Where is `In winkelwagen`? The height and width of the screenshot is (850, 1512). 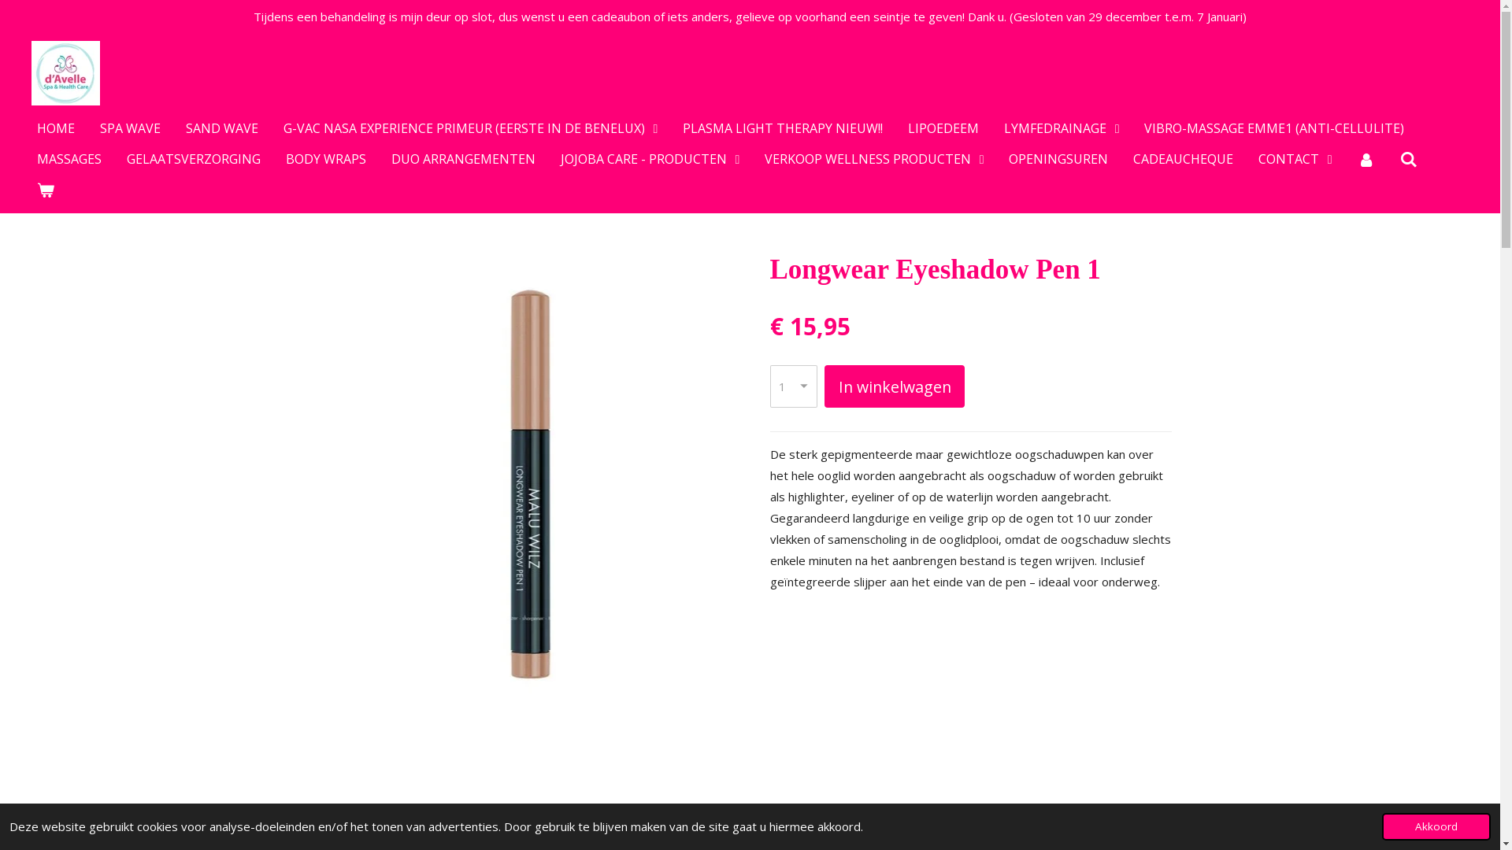 In winkelwagen is located at coordinates (895, 387).